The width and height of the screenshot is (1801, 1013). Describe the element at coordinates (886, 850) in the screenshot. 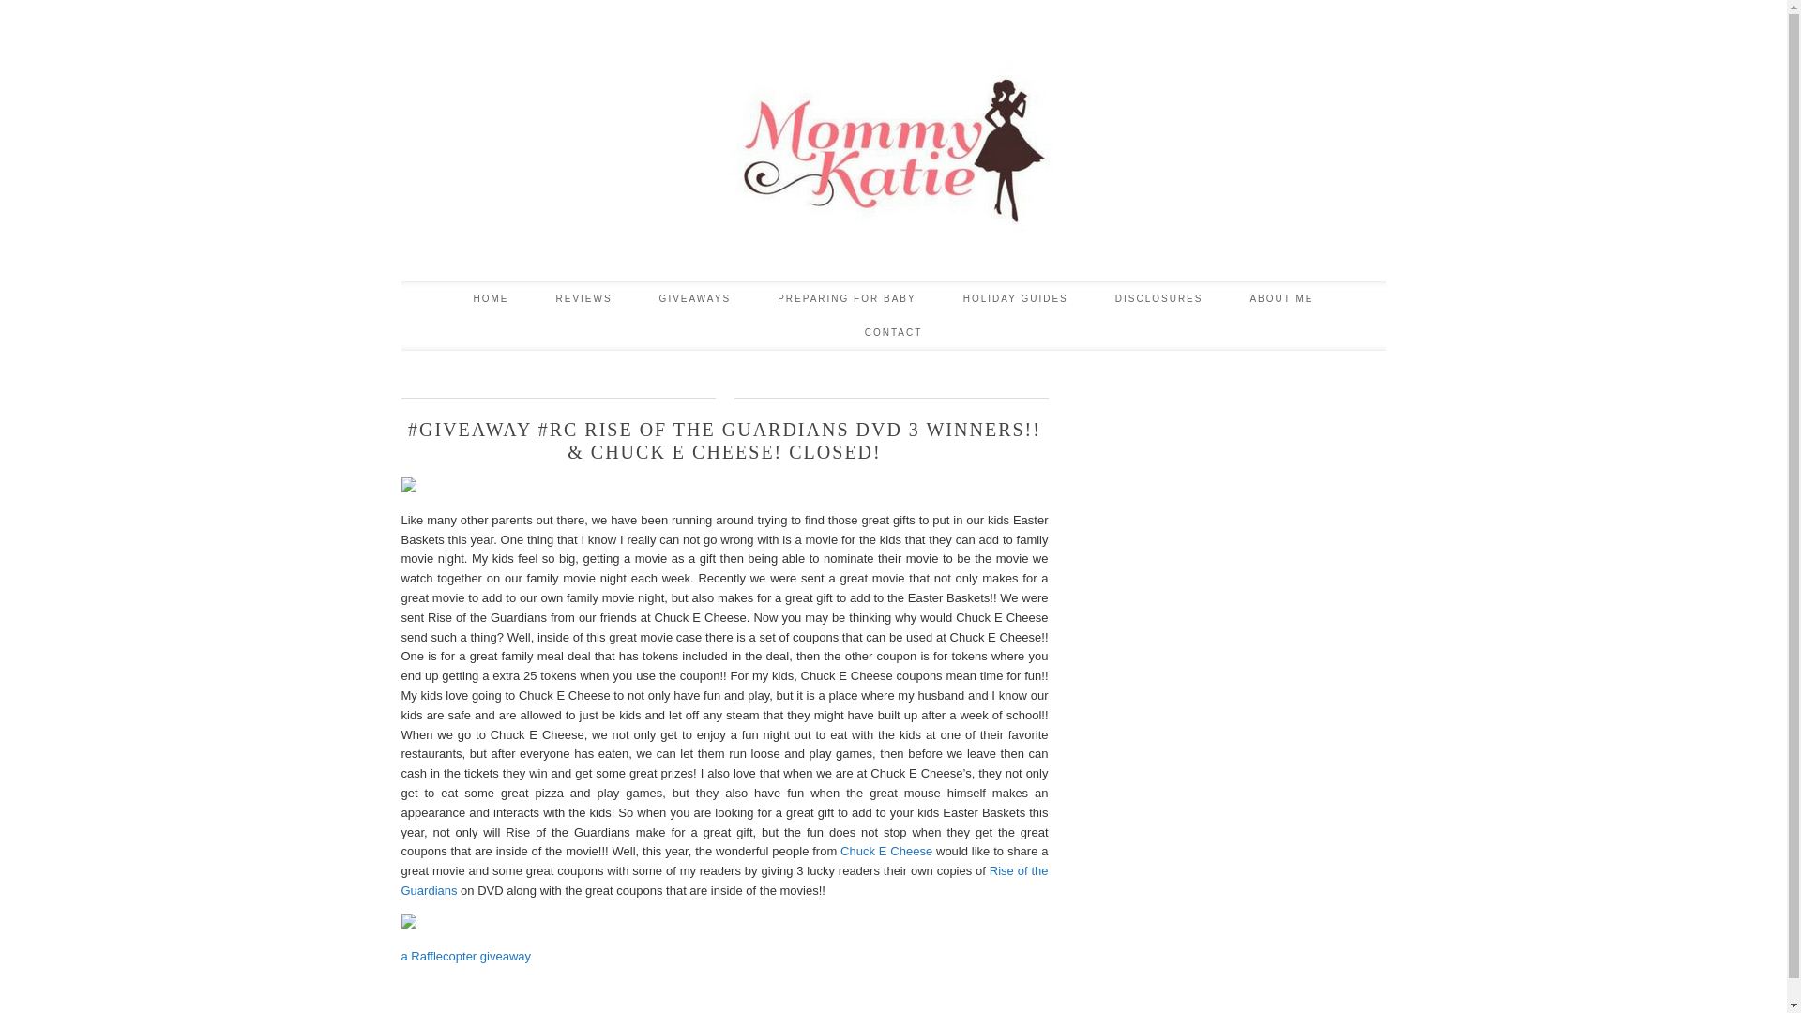

I see `Chuck E Cheese` at that location.